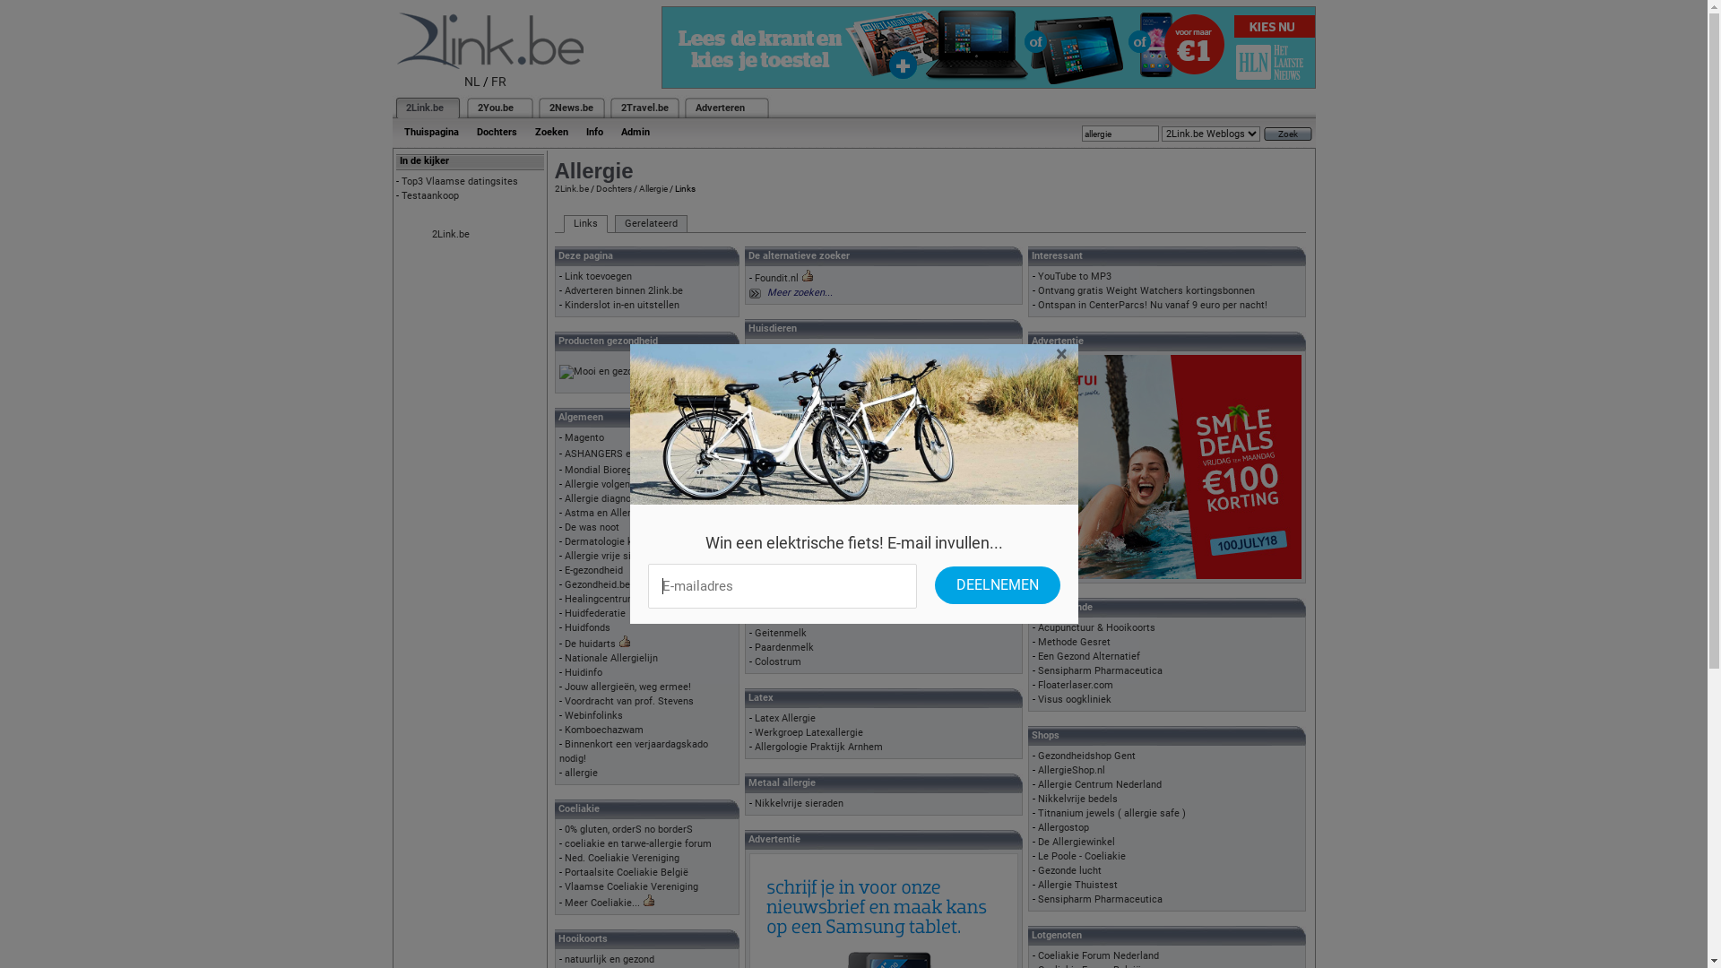 The width and height of the screenshot is (1721, 968). What do you see at coordinates (800, 292) in the screenshot?
I see `Meer zoeken...` at bounding box center [800, 292].